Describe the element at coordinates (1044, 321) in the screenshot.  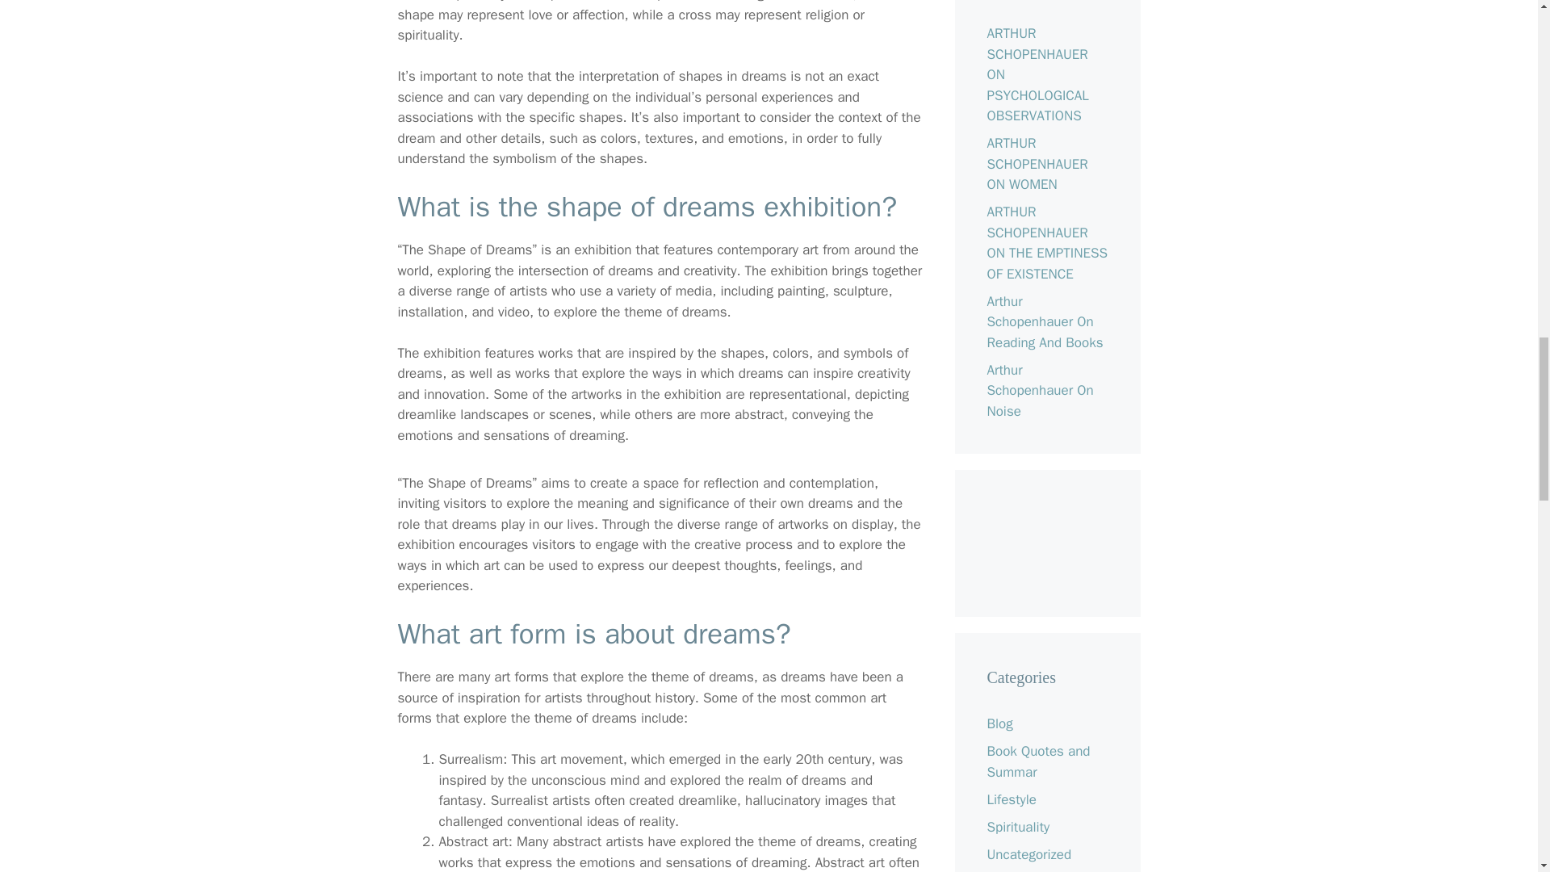
I see `Arthur Schopenhauer On Reading And Books` at that location.